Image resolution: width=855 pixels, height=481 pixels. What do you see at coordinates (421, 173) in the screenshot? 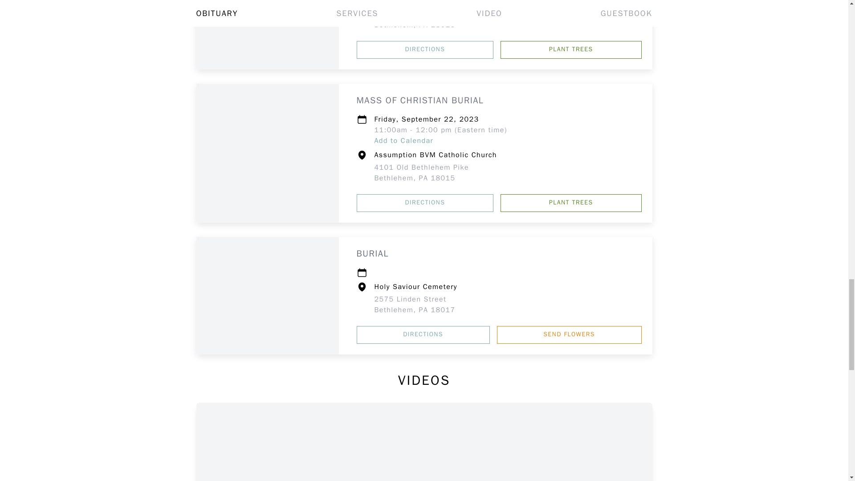
I see `Add to Calendar` at bounding box center [421, 173].